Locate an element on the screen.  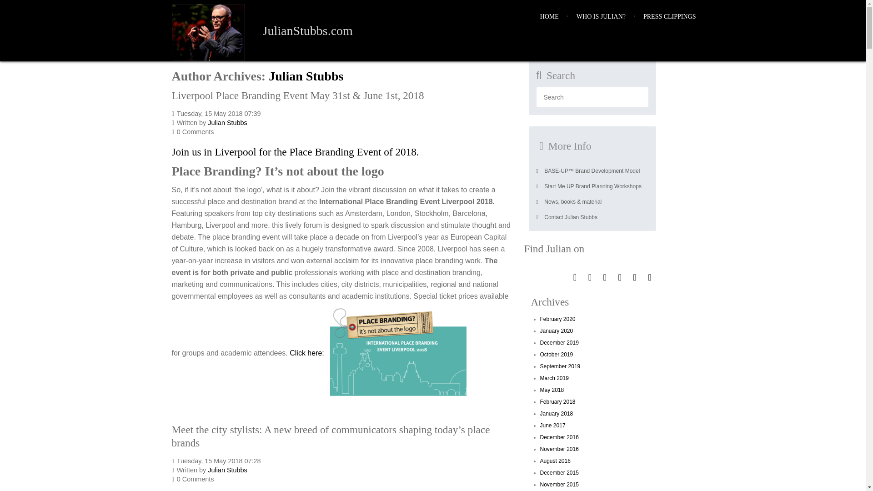
WHO IS JULIAN? is located at coordinates (601, 17).